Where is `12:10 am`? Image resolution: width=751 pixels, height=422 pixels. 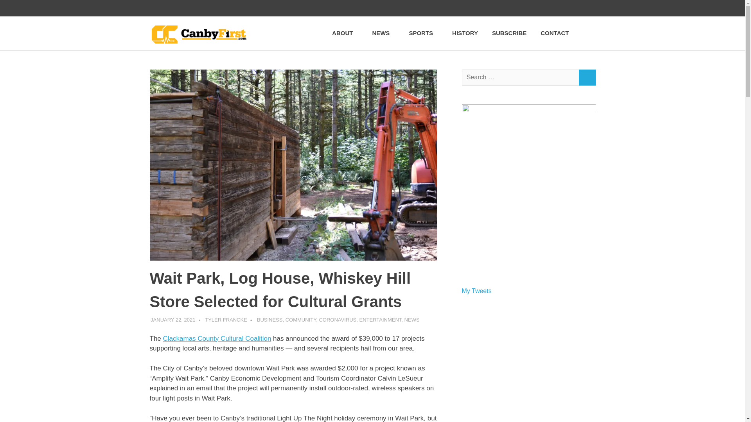 12:10 am is located at coordinates (173, 320).